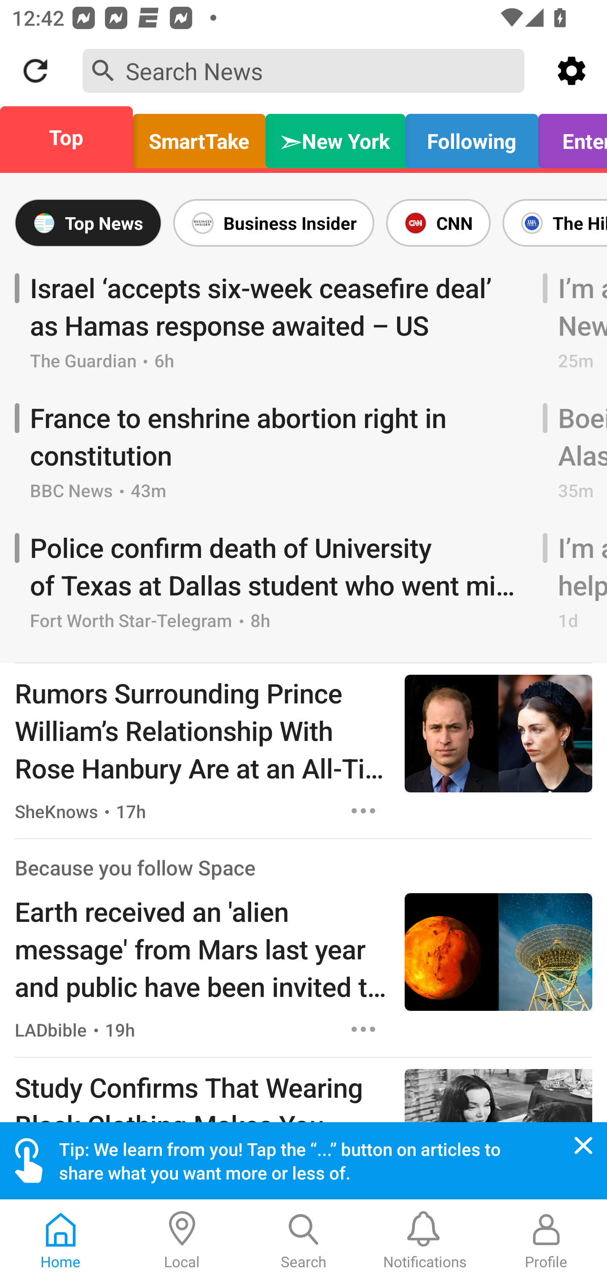  What do you see at coordinates (303, 70) in the screenshot?
I see `Search News` at bounding box center [303, 70].